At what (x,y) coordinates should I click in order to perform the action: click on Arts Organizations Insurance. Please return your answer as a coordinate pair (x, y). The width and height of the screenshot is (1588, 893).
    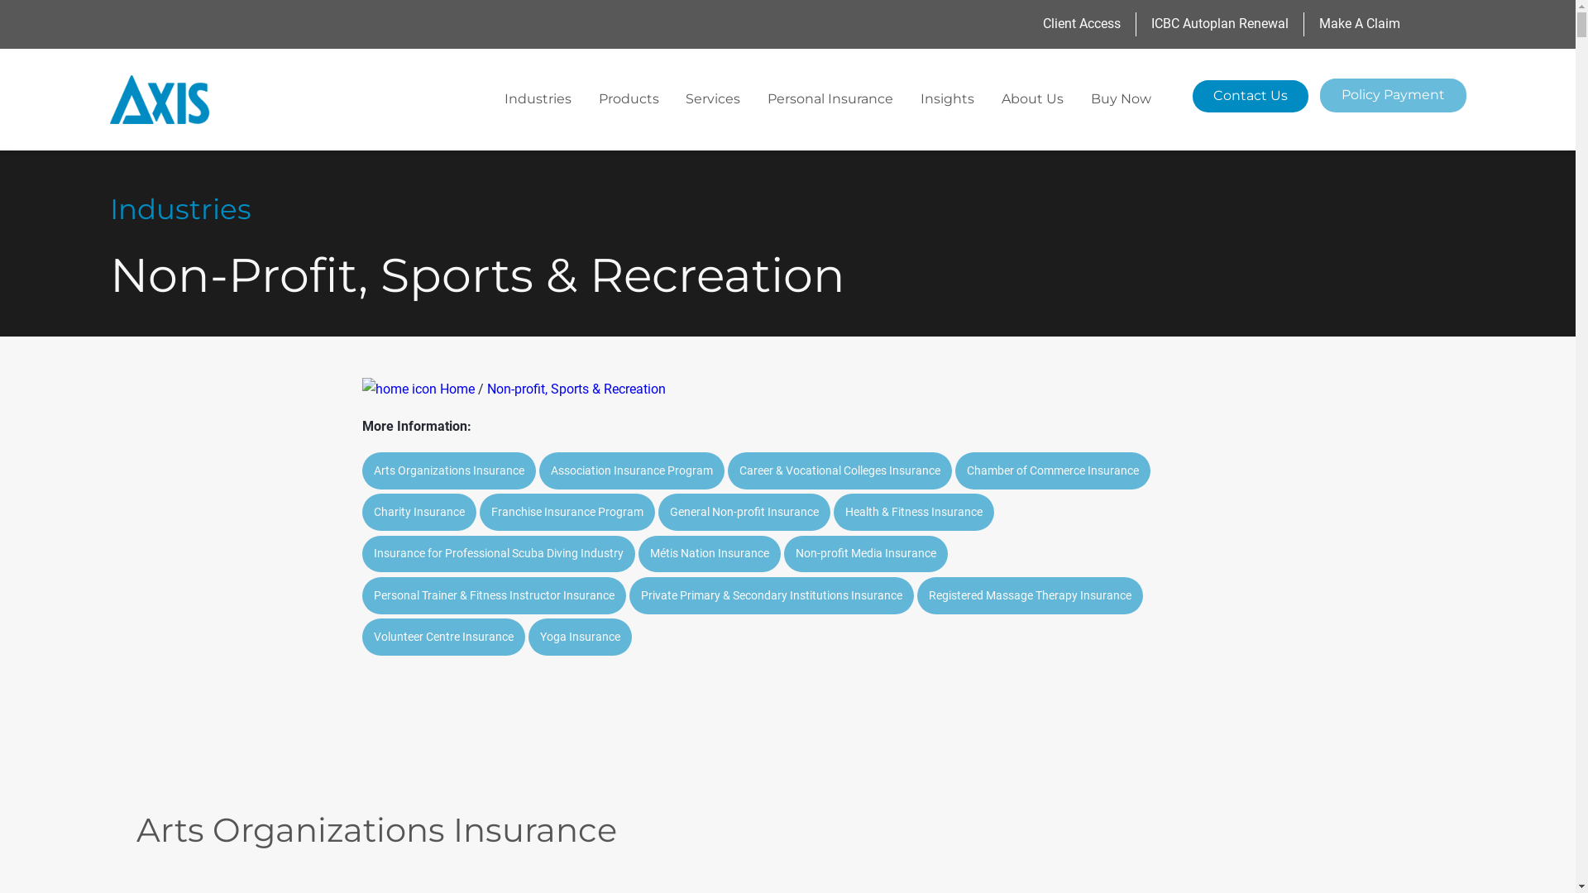
    Looking at the image, I should click on (449, 471).